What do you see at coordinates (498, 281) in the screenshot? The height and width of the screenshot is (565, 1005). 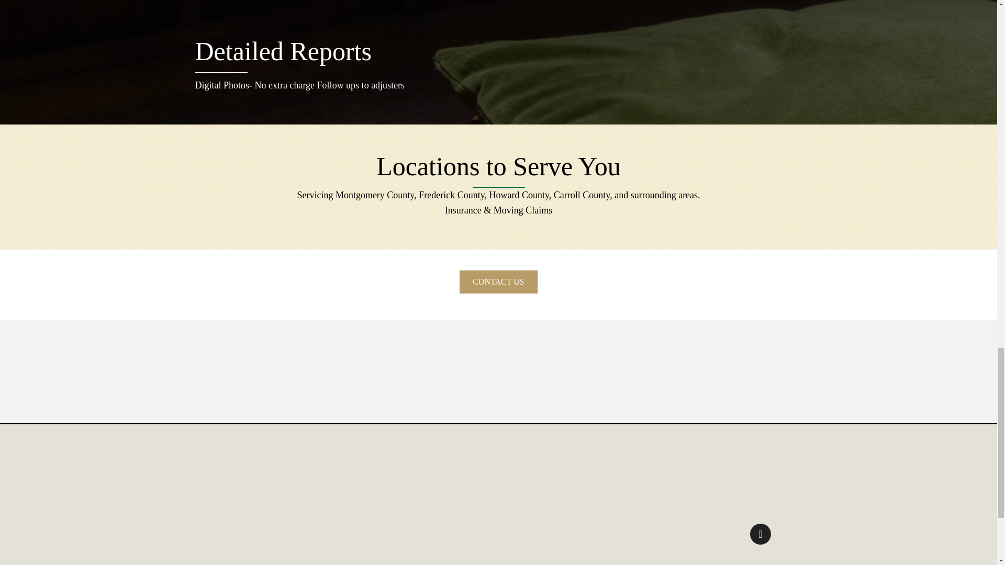 I see `CONTACT US` at bounding box center [498, 281].